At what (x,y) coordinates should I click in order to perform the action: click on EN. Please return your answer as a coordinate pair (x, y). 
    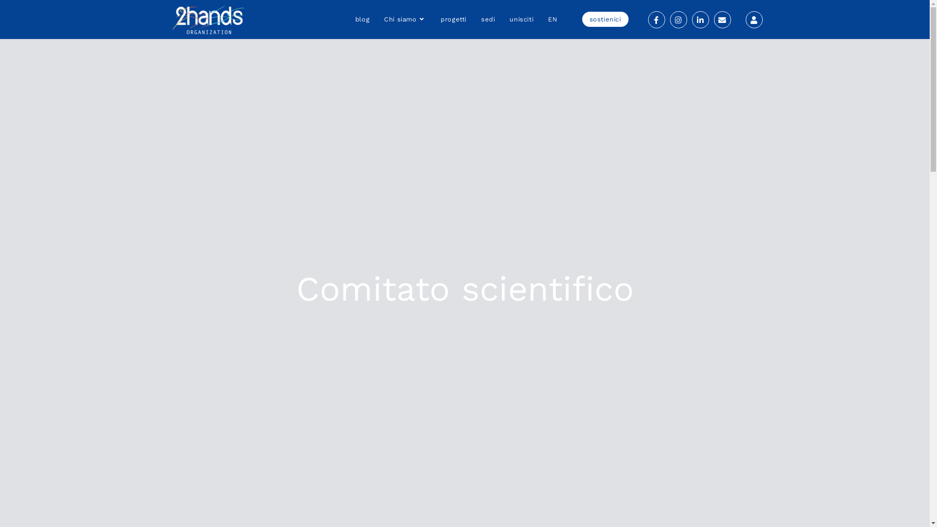
    Looking at the image, I should click on (552, 20).